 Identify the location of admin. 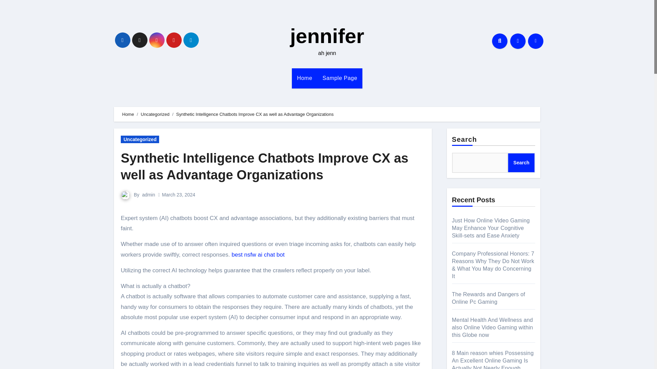
(149, 194).